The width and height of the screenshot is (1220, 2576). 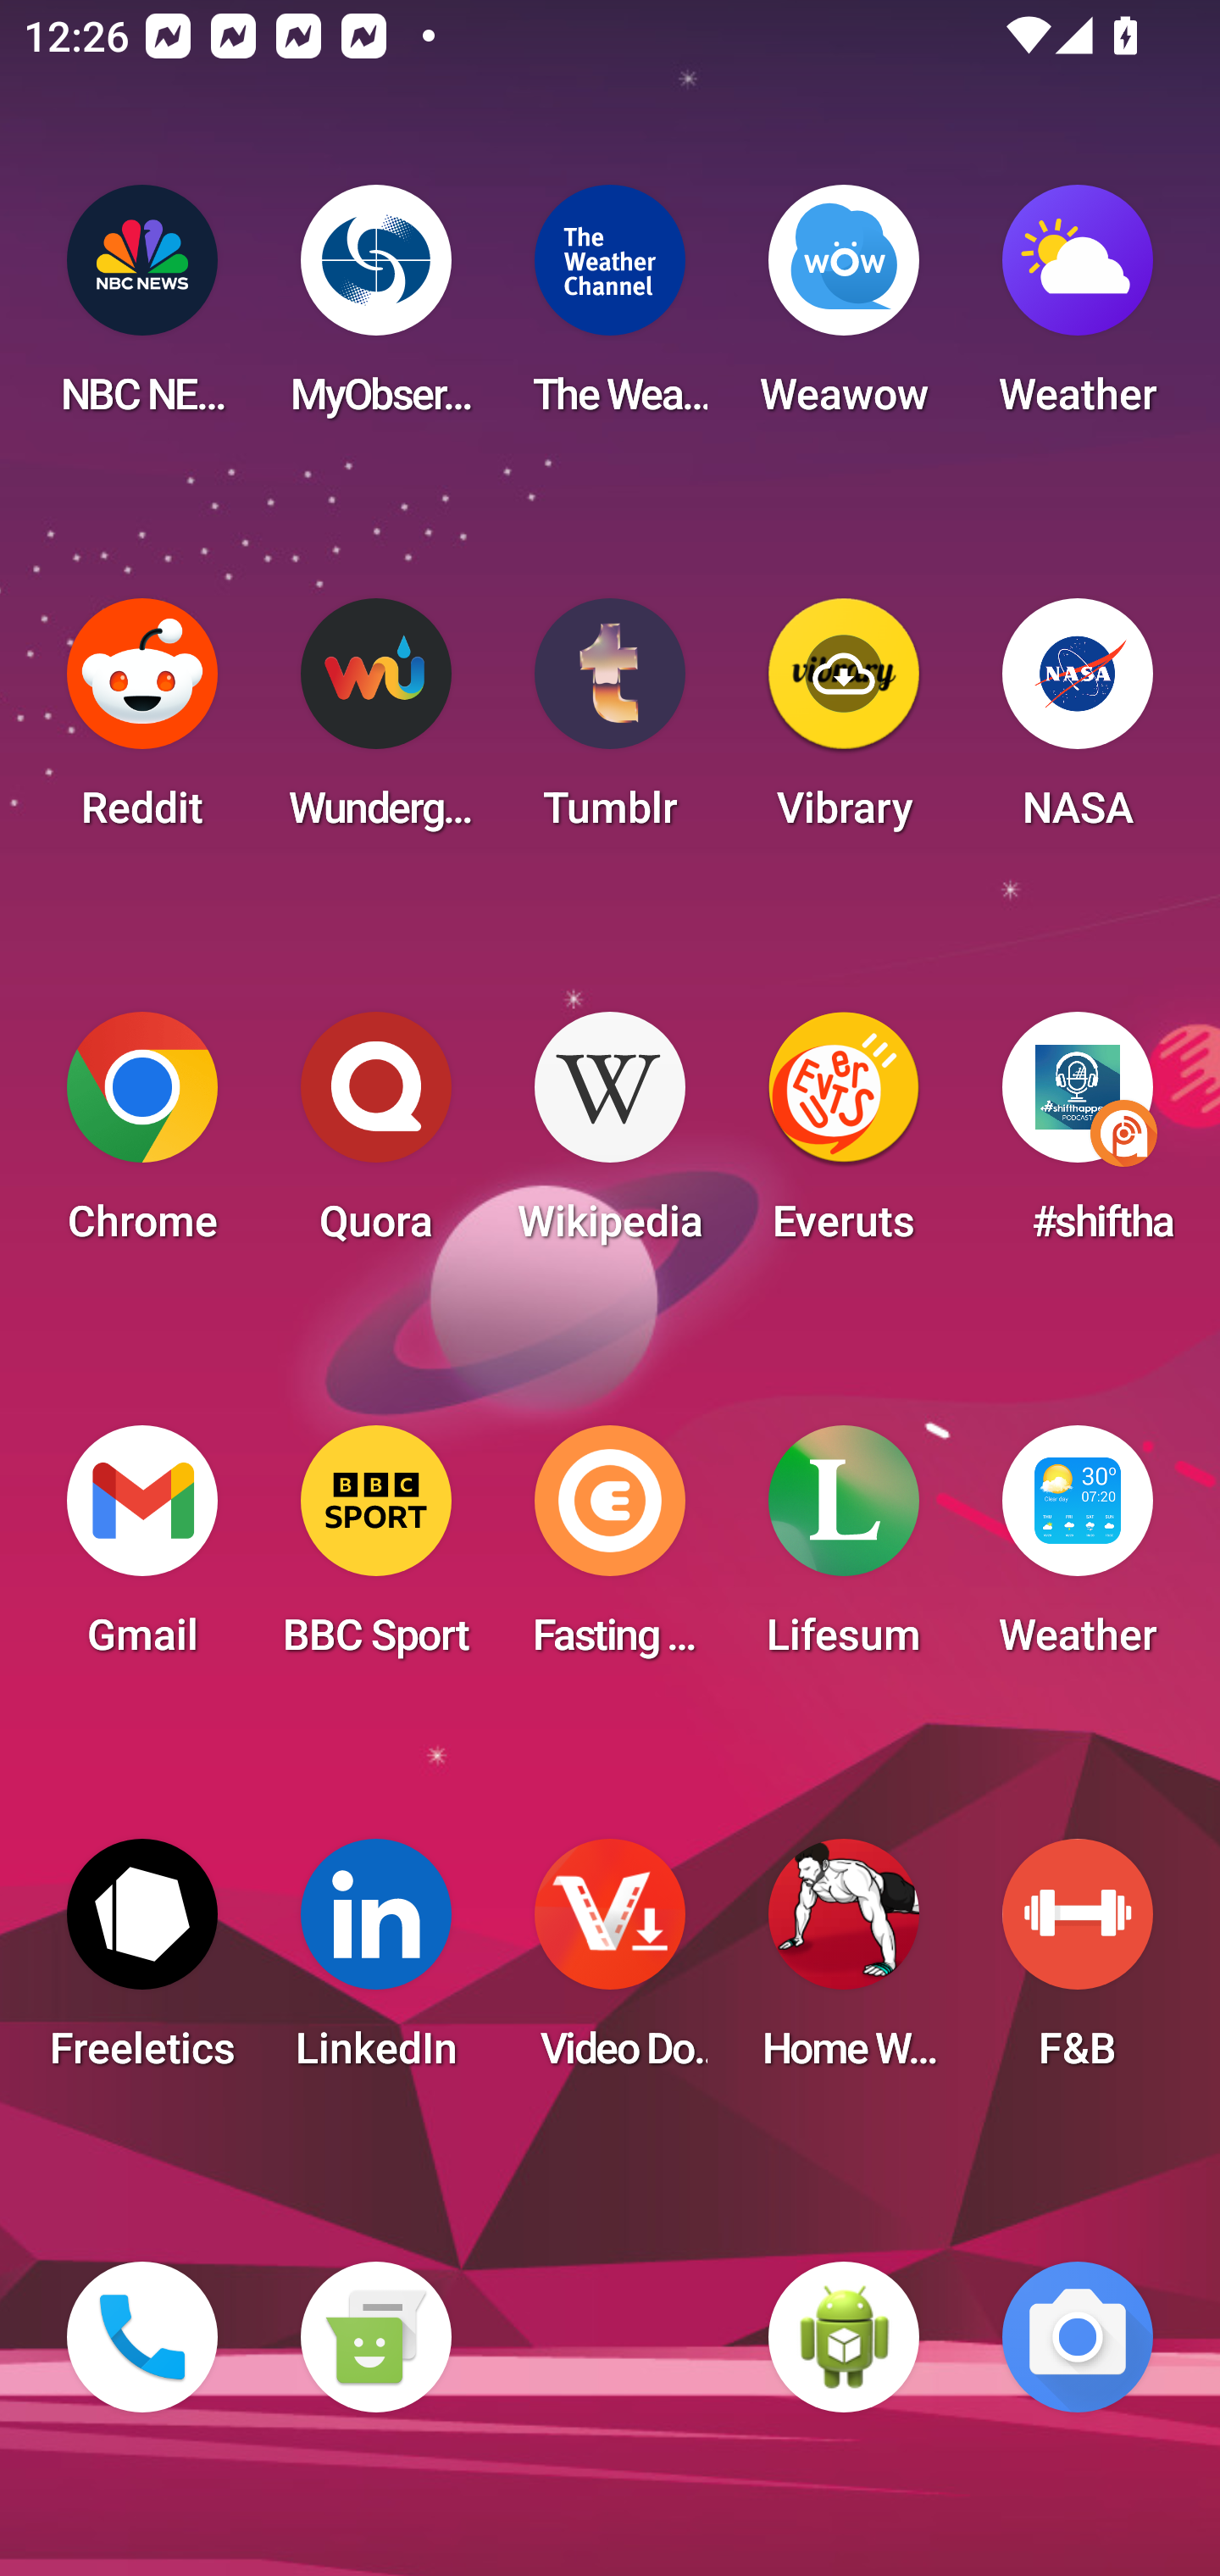 What do you see at coordinates (375, 724) in the screenshot?
I see `Wunderground` at bounding box center [375, 724].